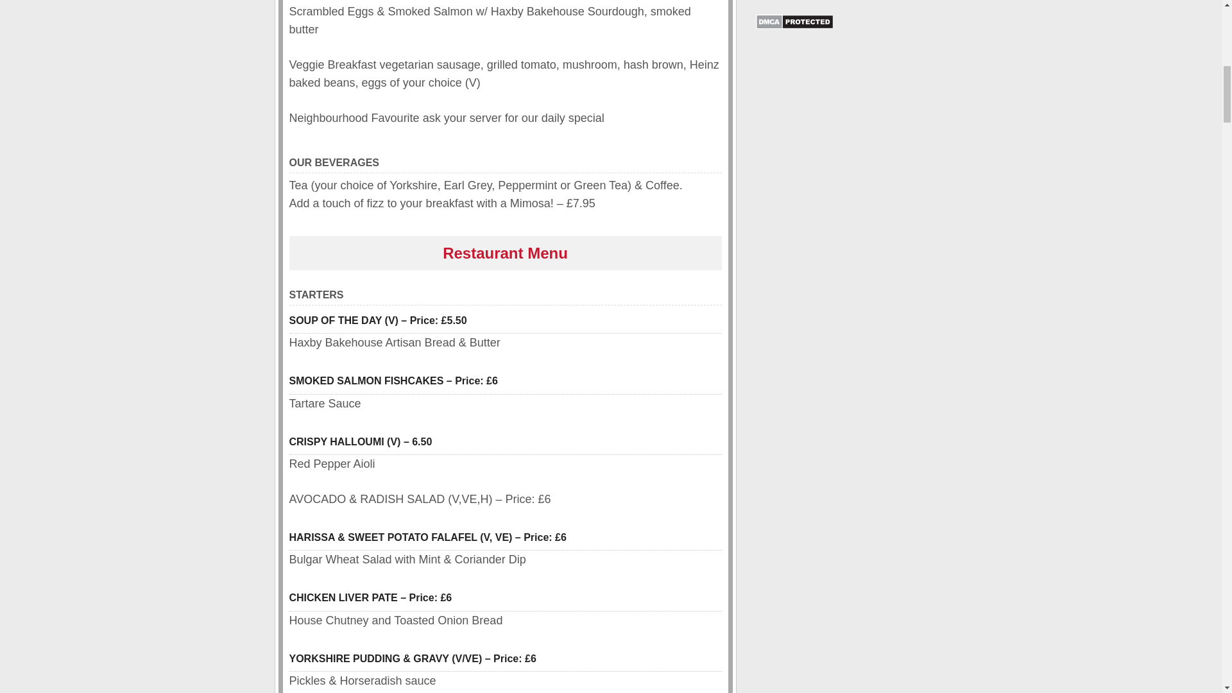 Image resolution: width=1232 pixels, height=693 pixels. What do you see at coordinates (794, 26) in the screenshot?
I see `DMCA.com Protection Status` at bounding box center [794, 26].